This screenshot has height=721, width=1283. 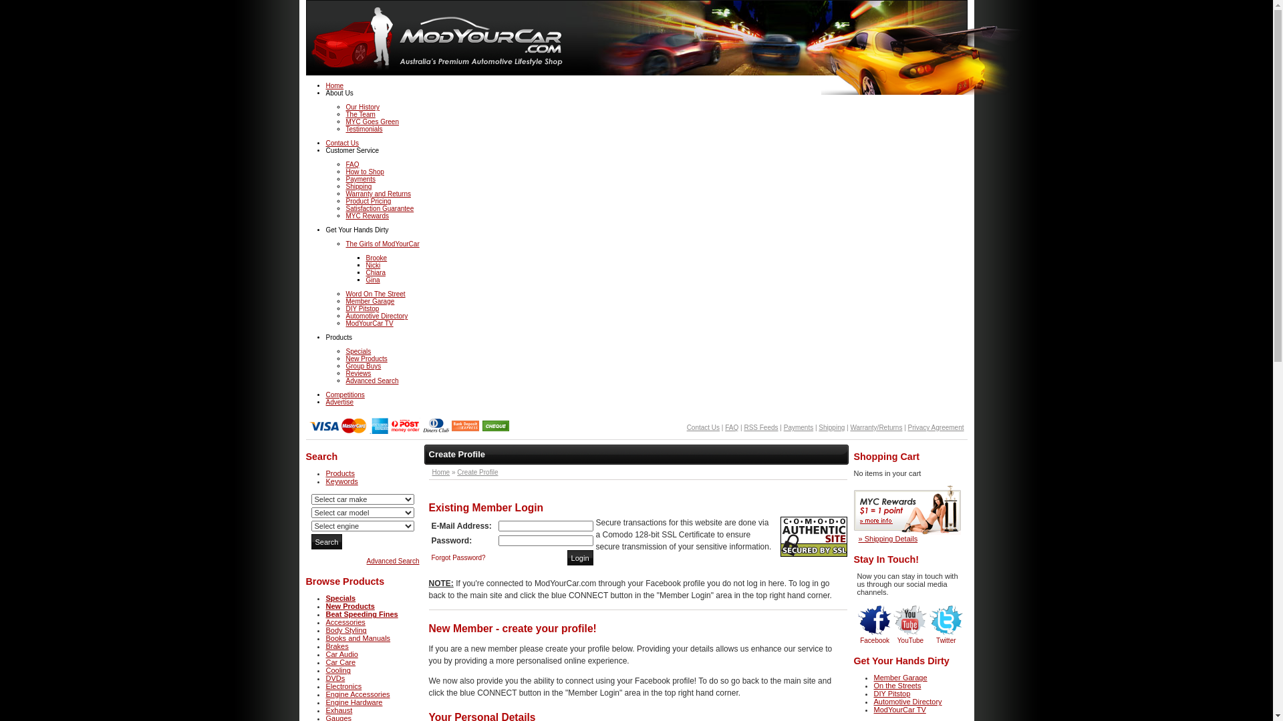 I want to click on Product Pricing, so click(x=369, y=202).